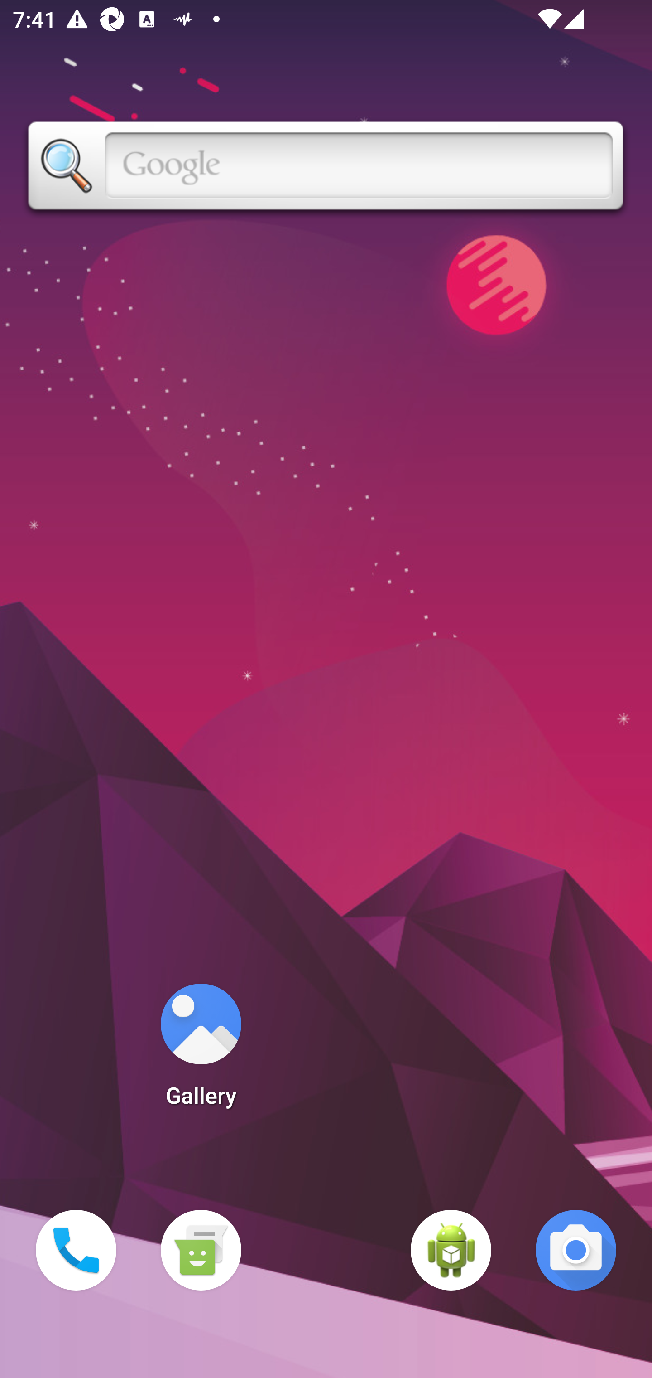  I want to click on Gallery, so click(201, 1051).